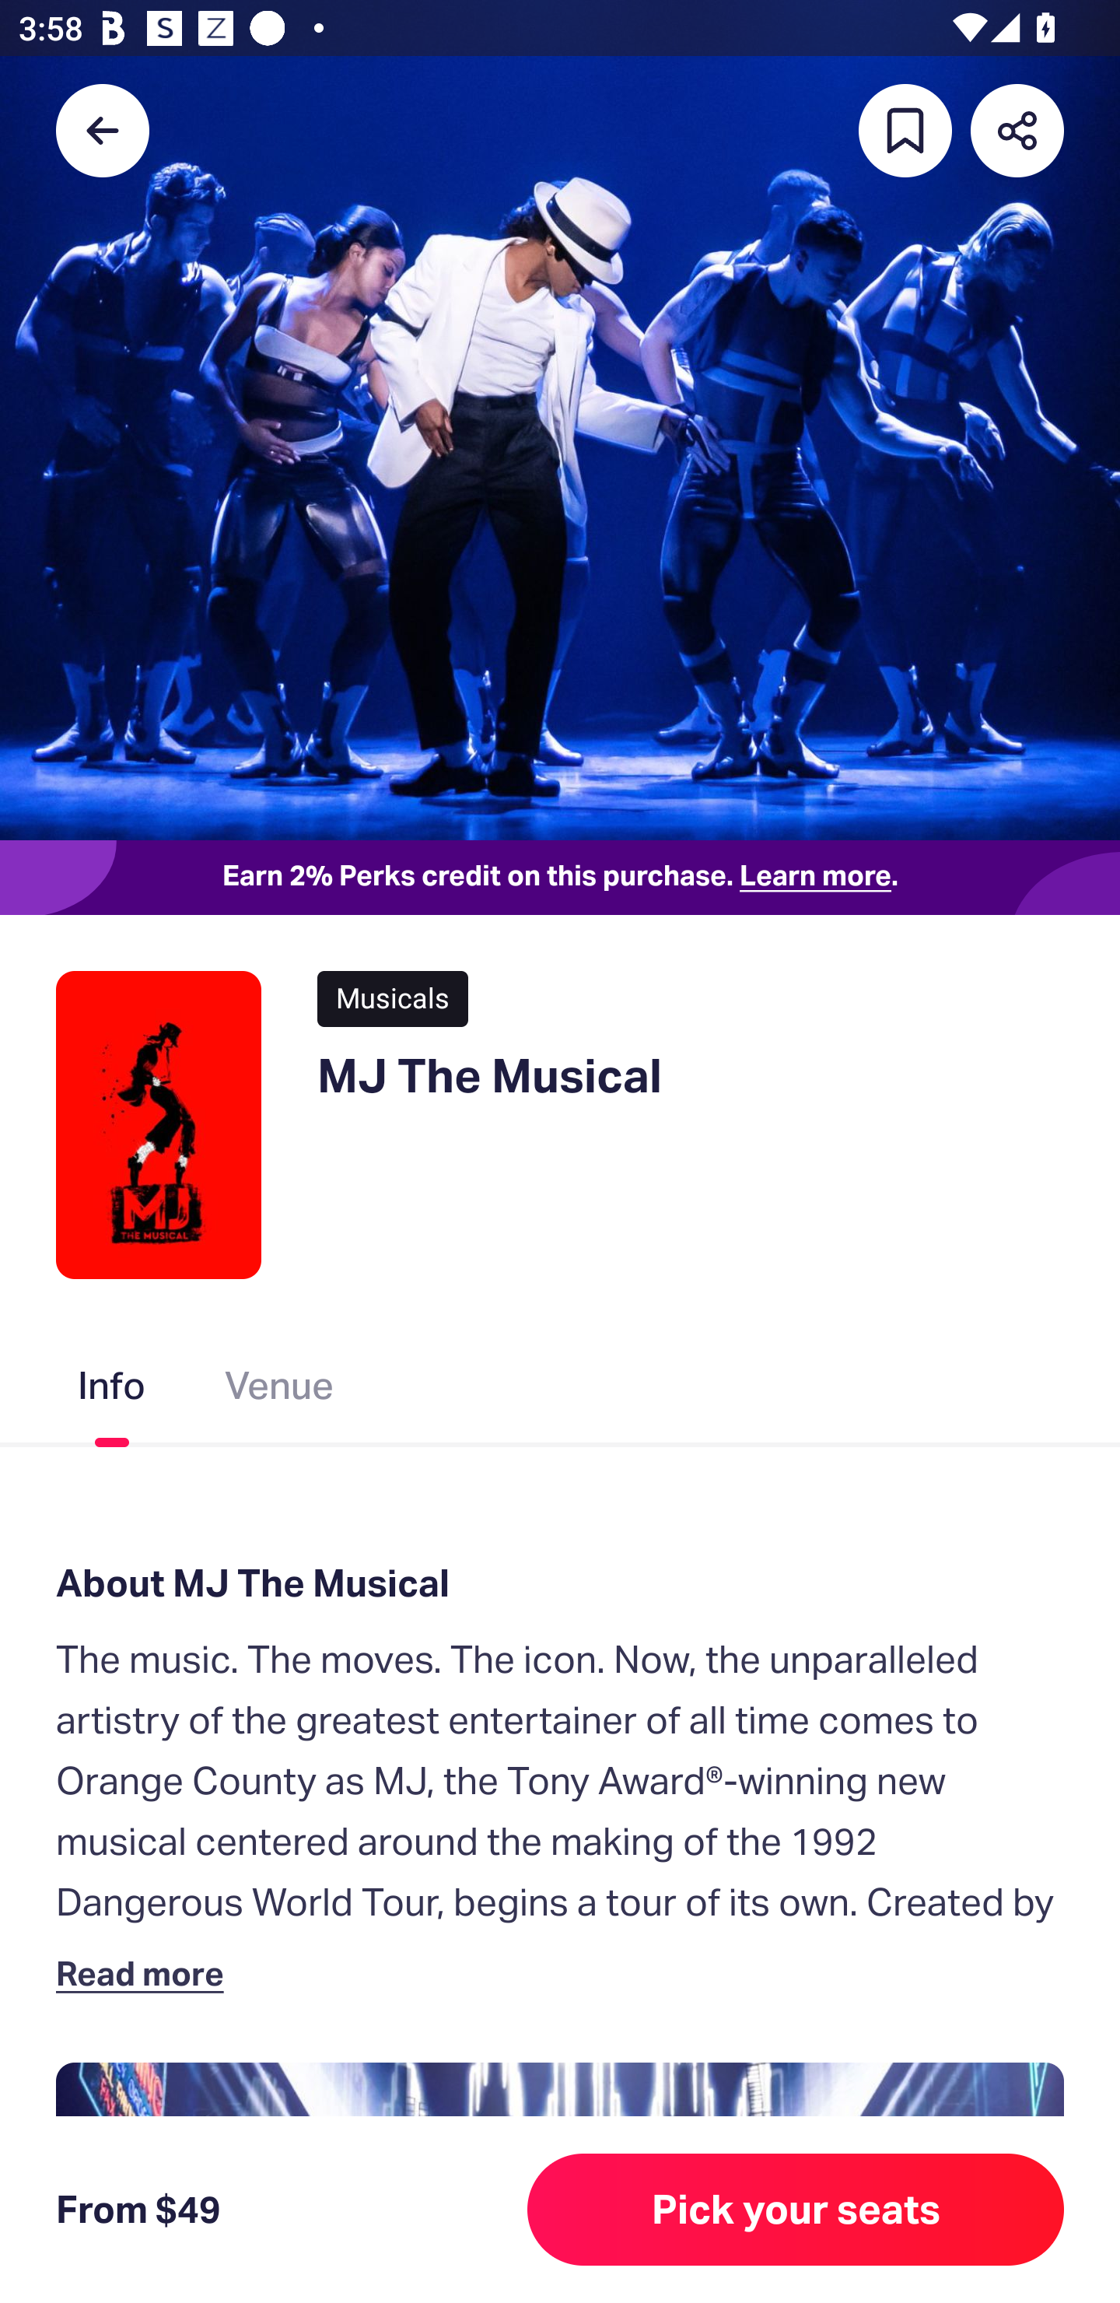  I want to click on Read more, so click(145, 1972).